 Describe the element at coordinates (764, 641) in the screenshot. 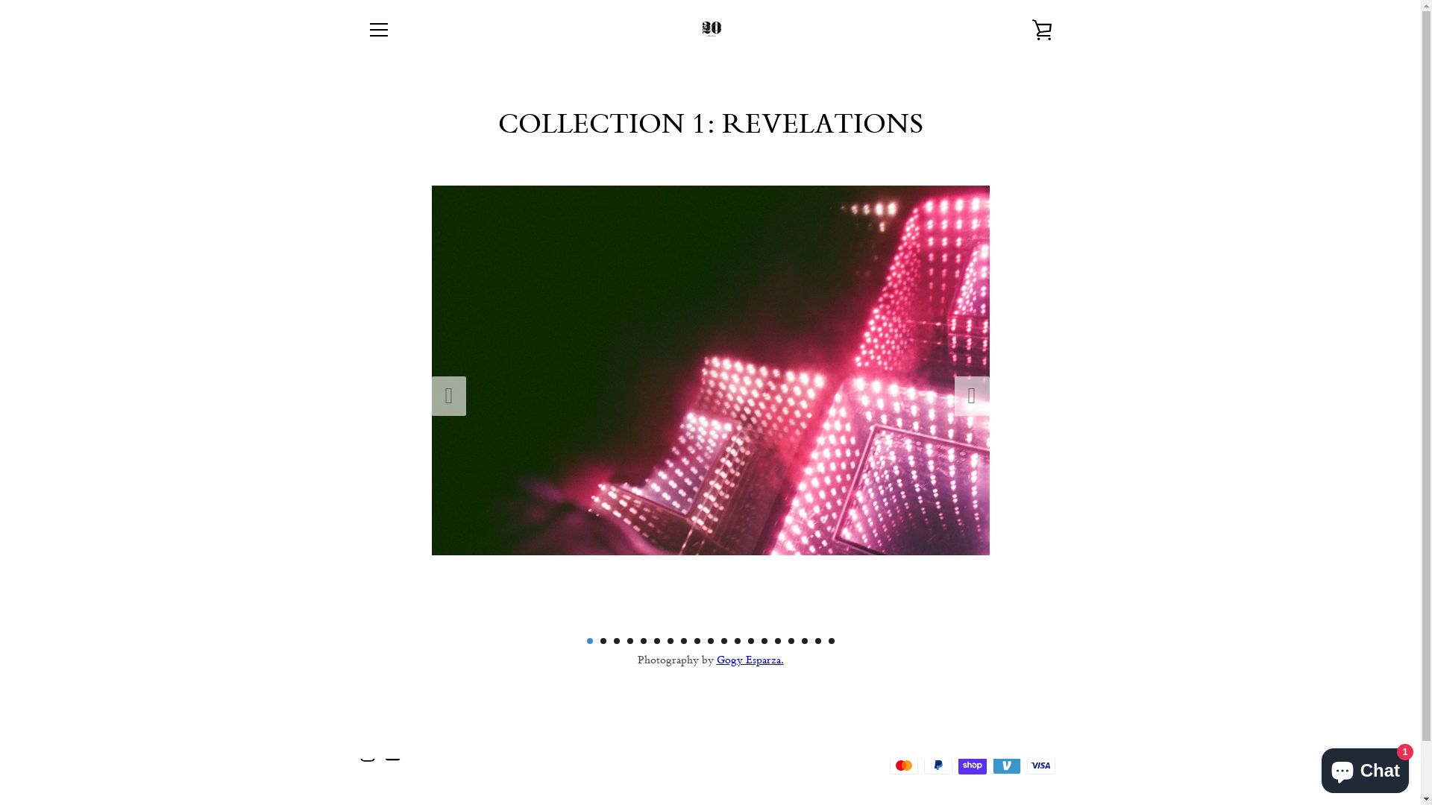

I see `14` at that location.